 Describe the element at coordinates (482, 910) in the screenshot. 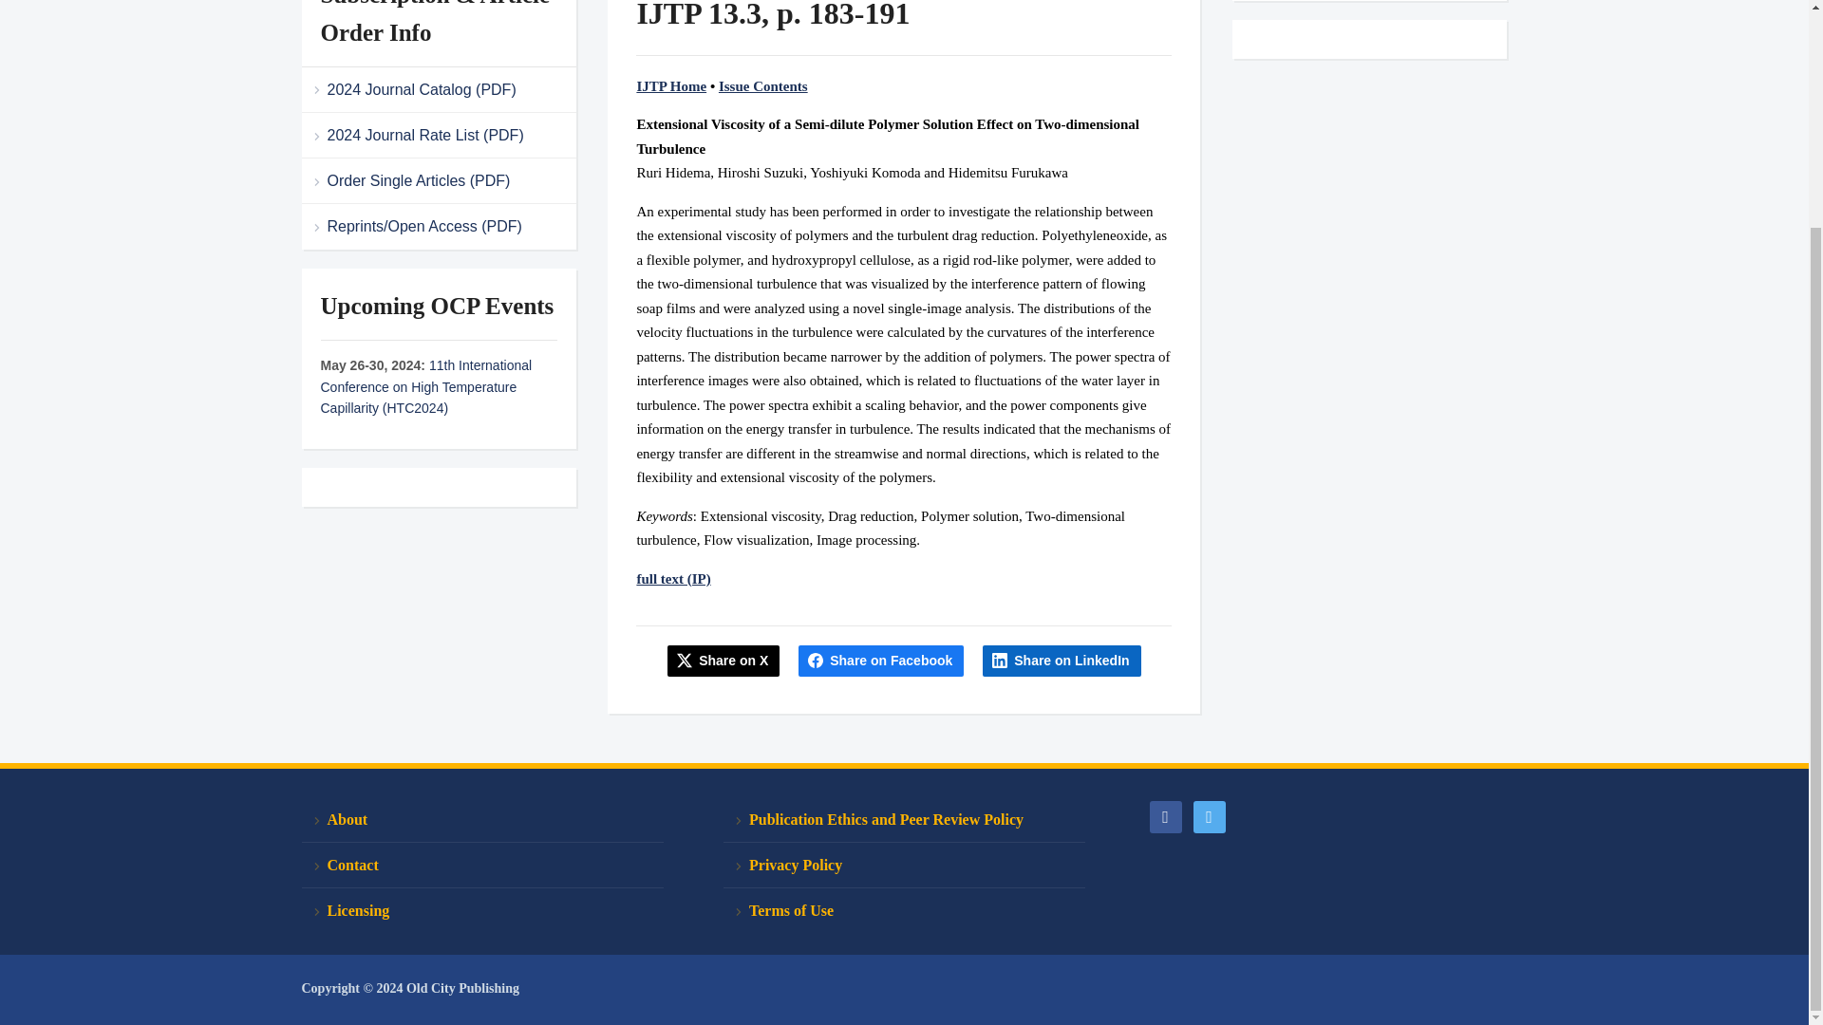

I see `Licensing` at that location.